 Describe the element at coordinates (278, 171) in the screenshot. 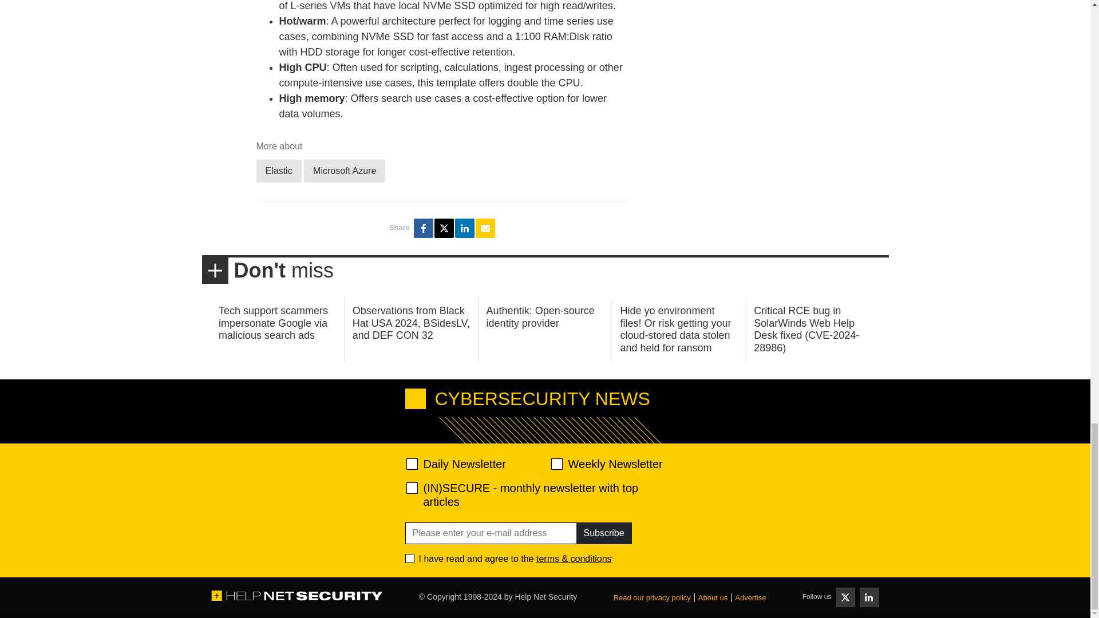

I see `Elastic` at that location.